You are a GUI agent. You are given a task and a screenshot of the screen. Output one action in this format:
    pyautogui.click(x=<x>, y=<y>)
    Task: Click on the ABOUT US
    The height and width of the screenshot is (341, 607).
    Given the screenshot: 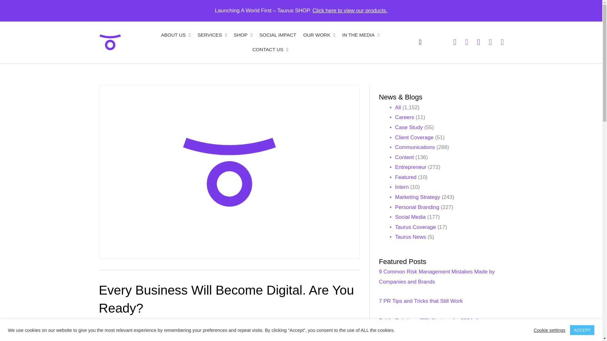 What is the action you would take?
    pyautogui.click(x=176, y=35)
    